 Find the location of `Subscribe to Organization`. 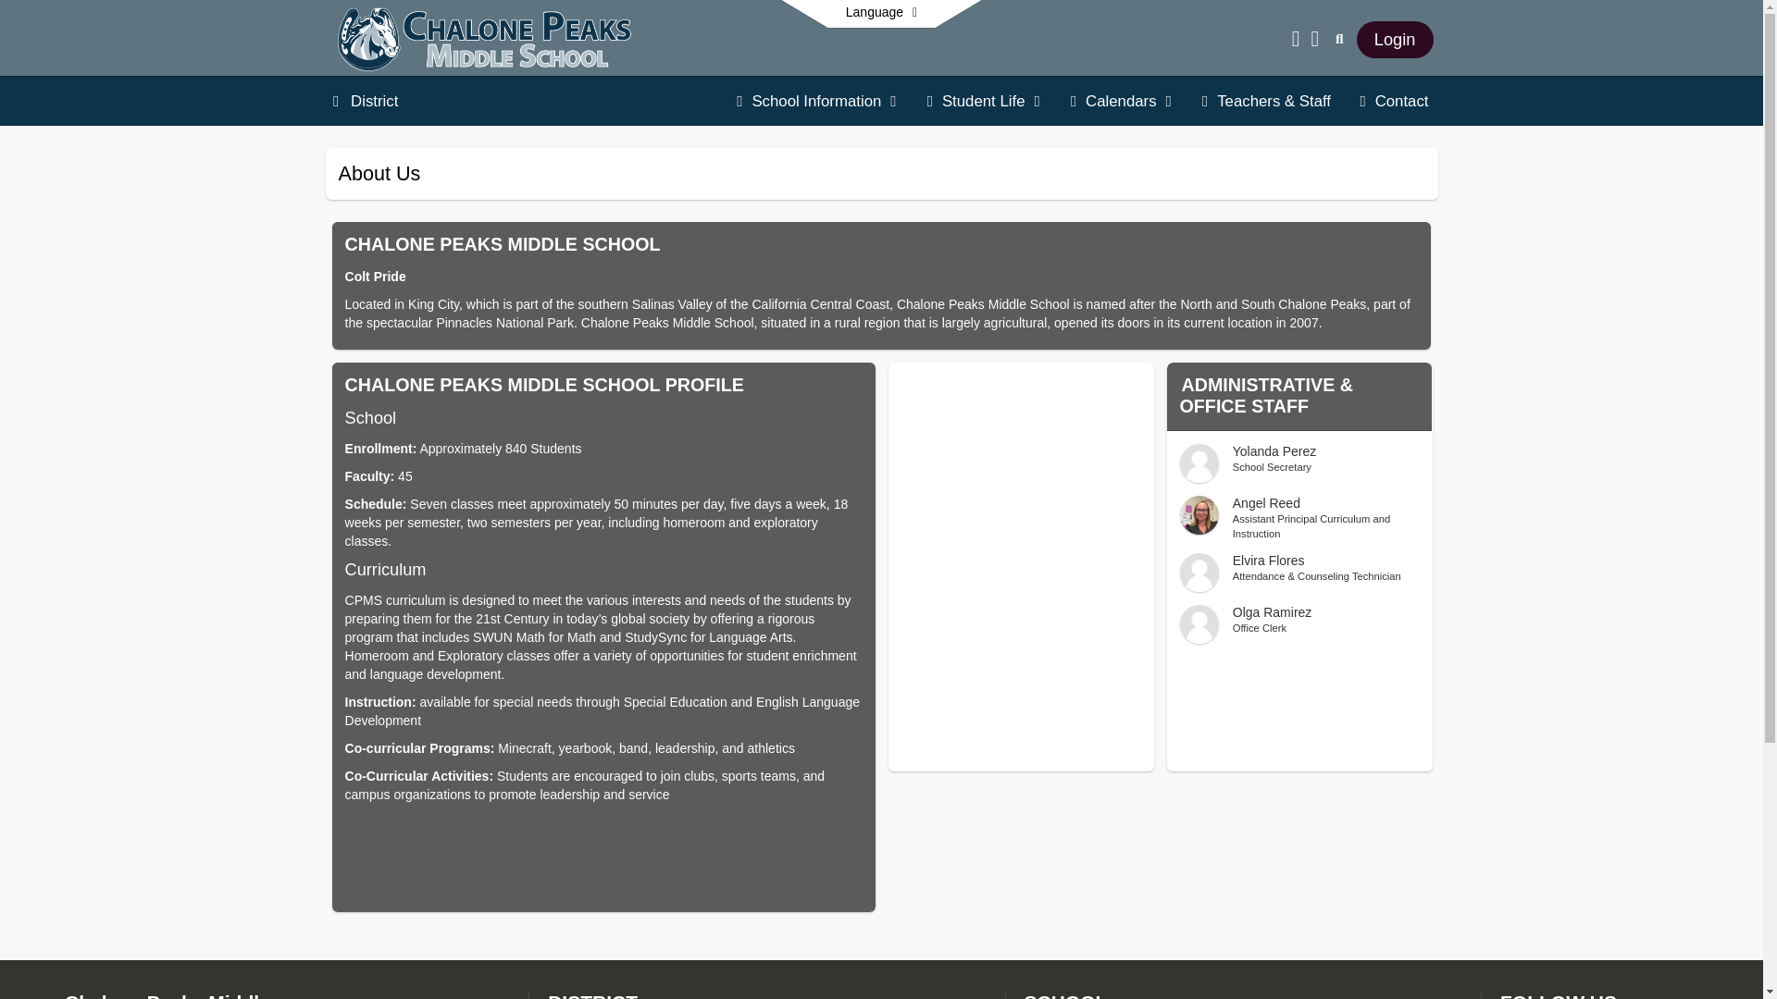

Subscribe to Organization is located at coordinates (1299, 623).